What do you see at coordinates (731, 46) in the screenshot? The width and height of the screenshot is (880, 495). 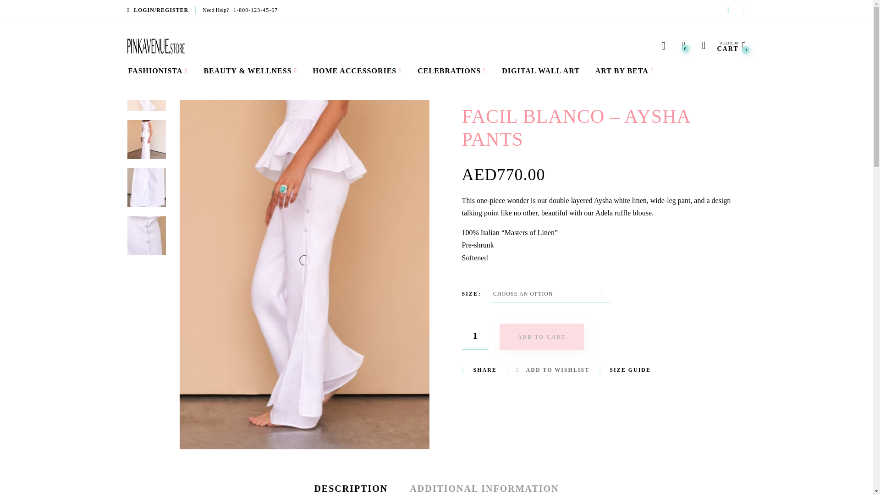 I see `ART BY BETA` at bounding box center [731, 46].